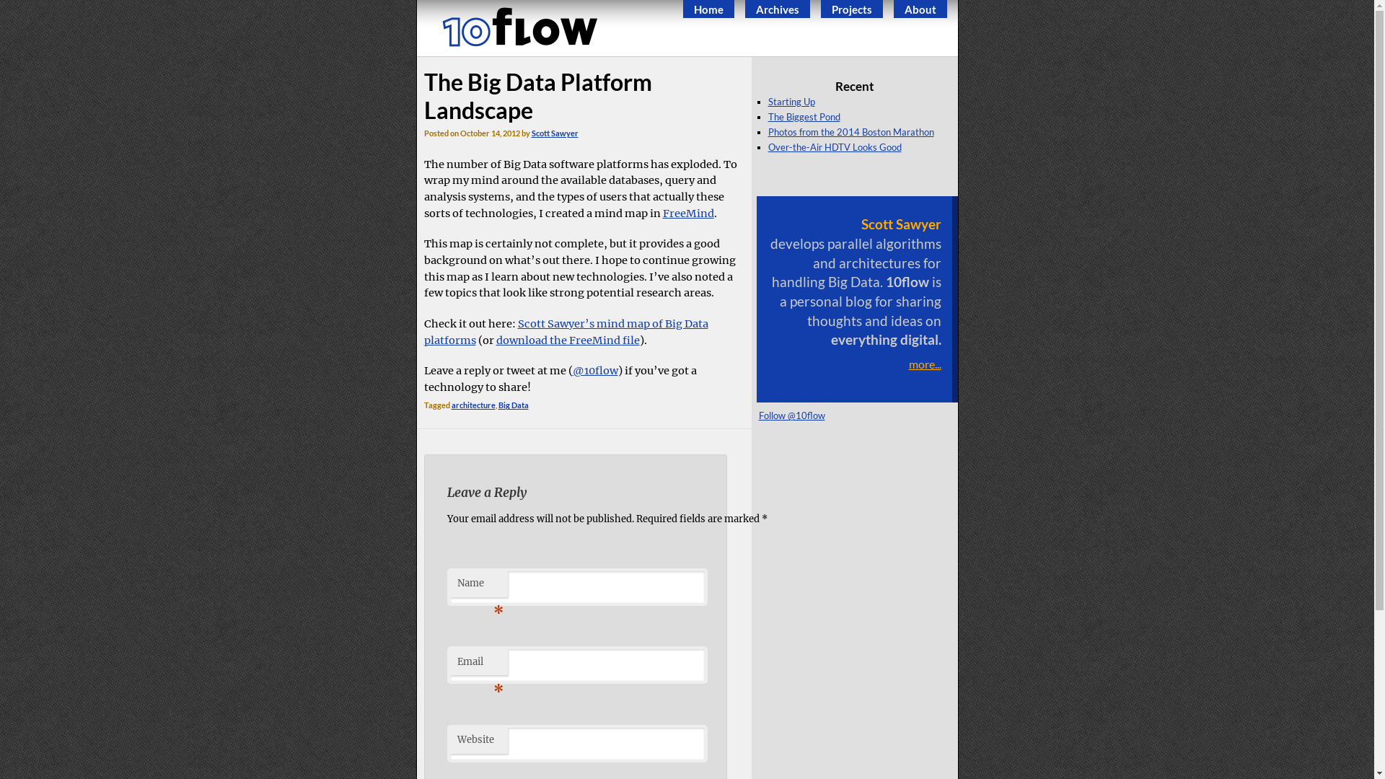 The height and width of the screenshot is (779, 1385). What do you see at coordinates (834, 147) in the screenshot?
I see `Over-the-Air HDTV Looks Good` at bounding box center [834, 147].